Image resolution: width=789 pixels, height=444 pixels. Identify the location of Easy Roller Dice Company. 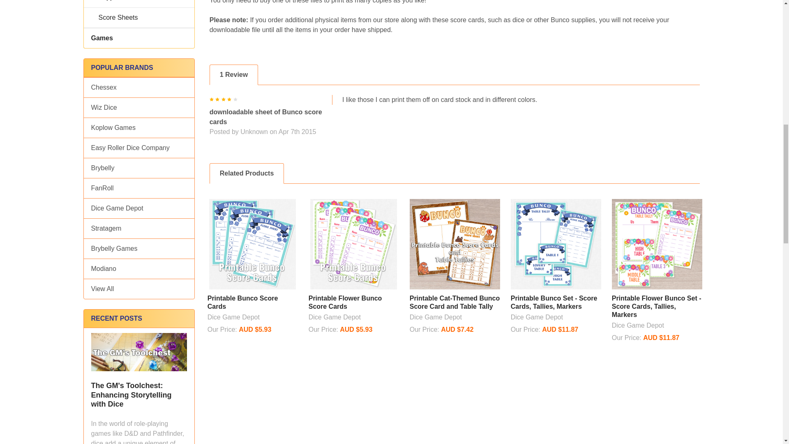
(139, 148).